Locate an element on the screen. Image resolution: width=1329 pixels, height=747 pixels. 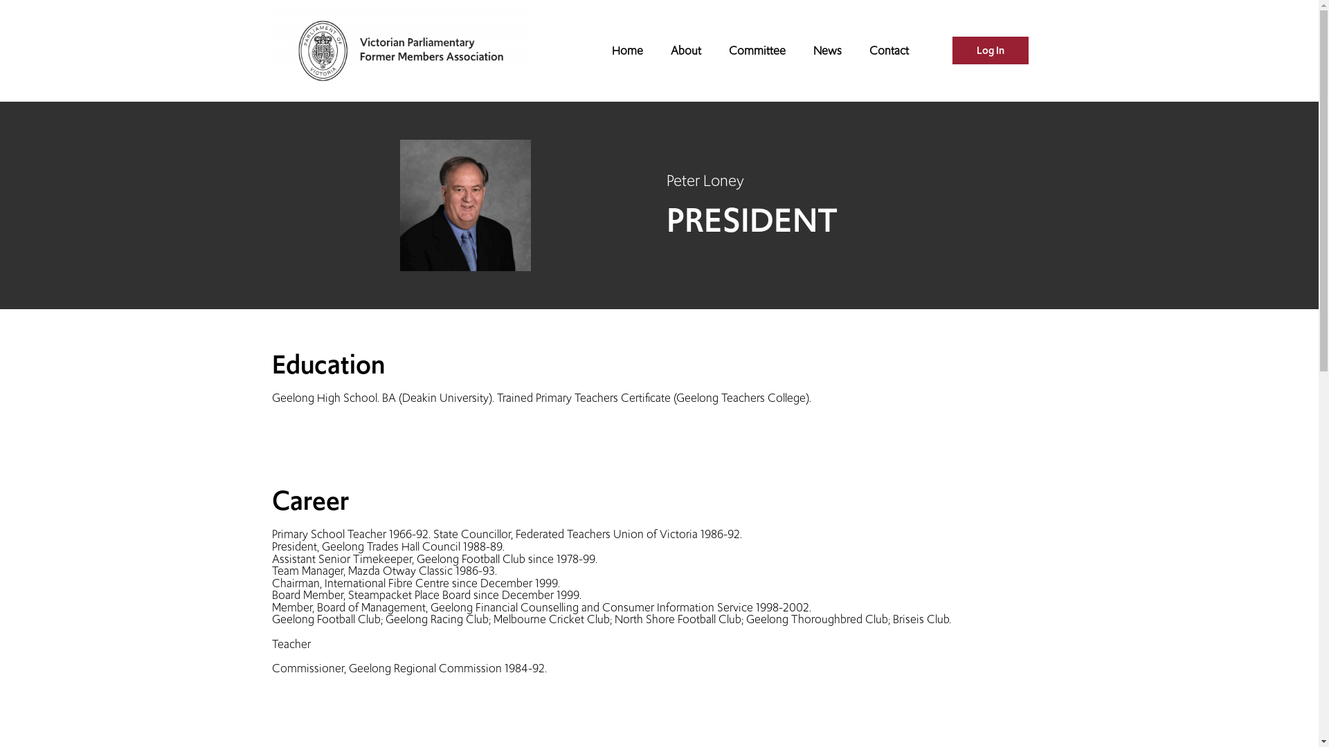
Log In is located at coordinates (991, 50).